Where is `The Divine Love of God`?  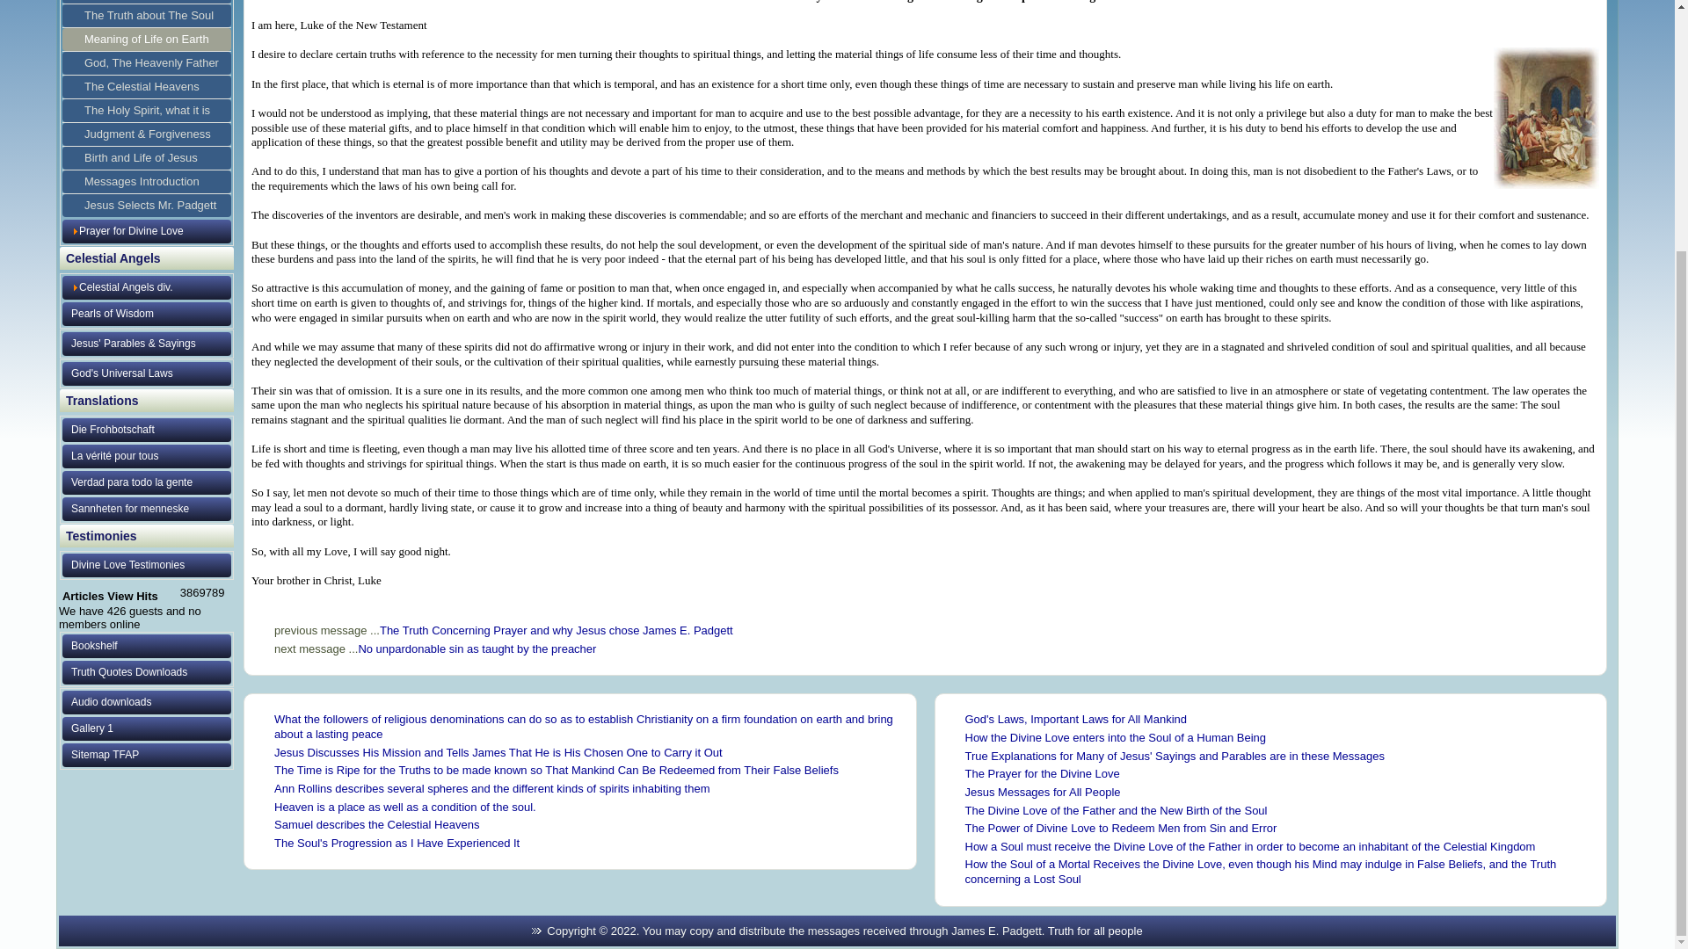
The Divine Love of God is located at coordinates (147, 2).